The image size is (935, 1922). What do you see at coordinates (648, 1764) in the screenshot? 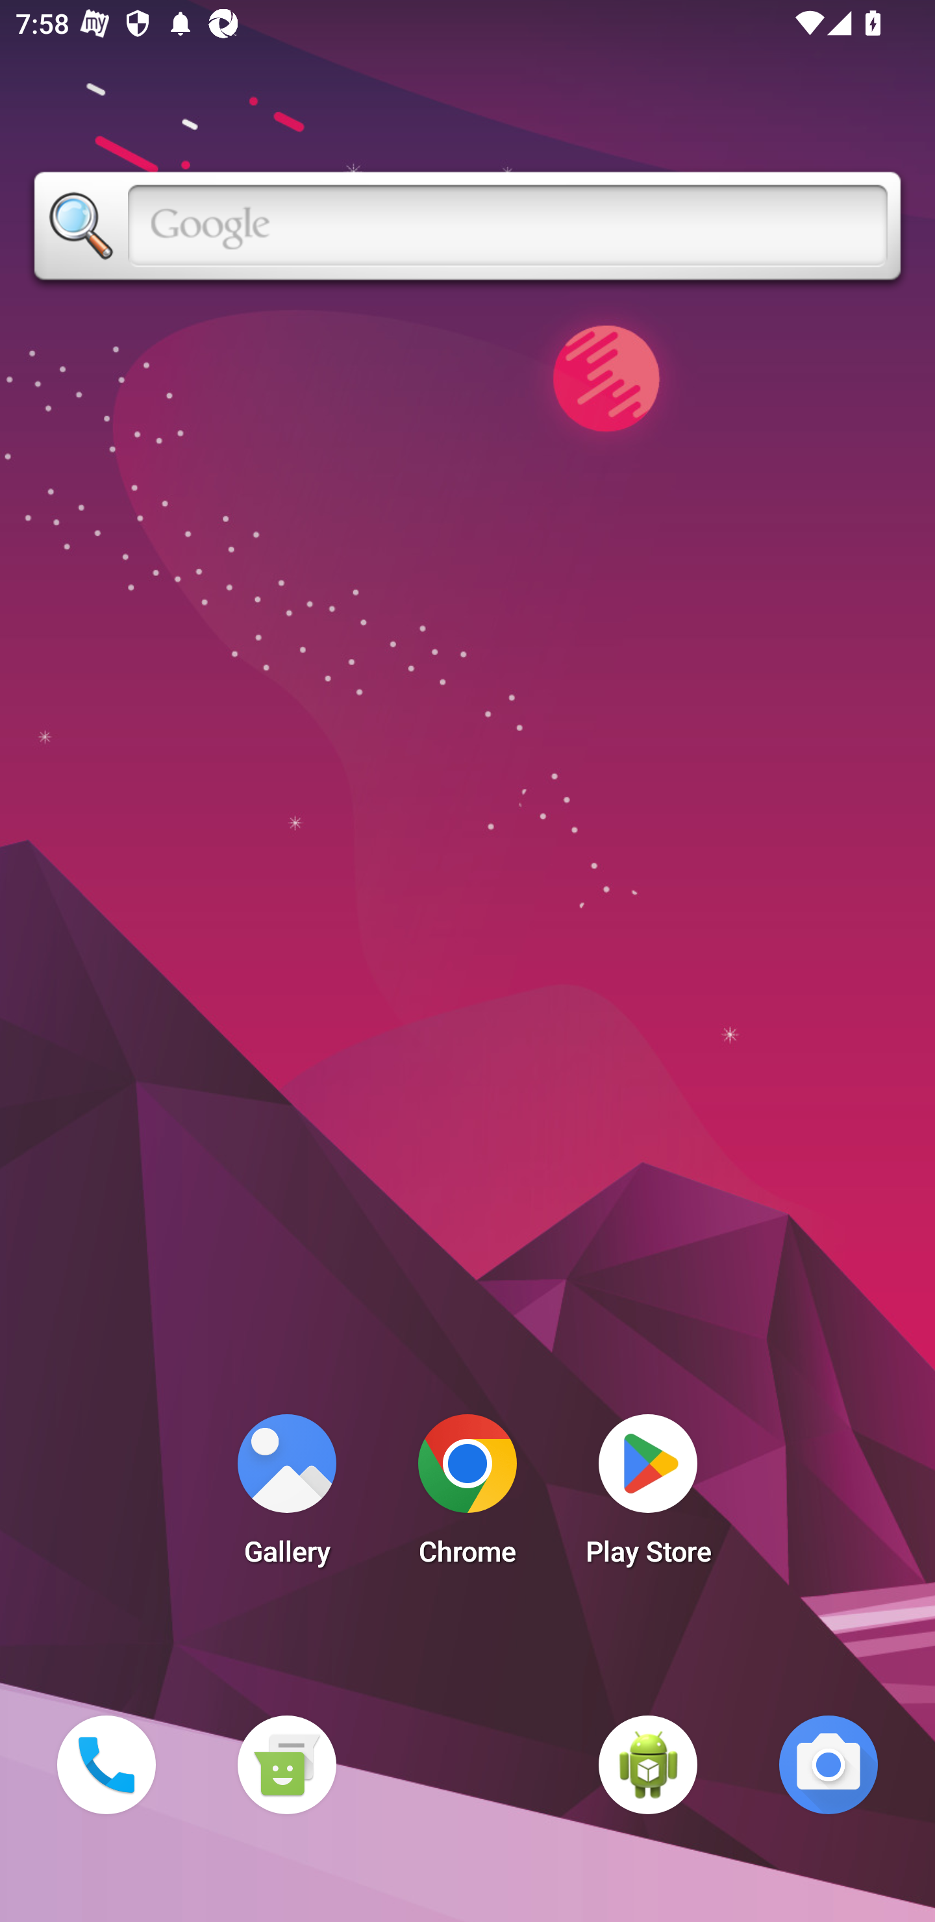
I see `WebView Browser Tester` at bounding box center [648, 1764].